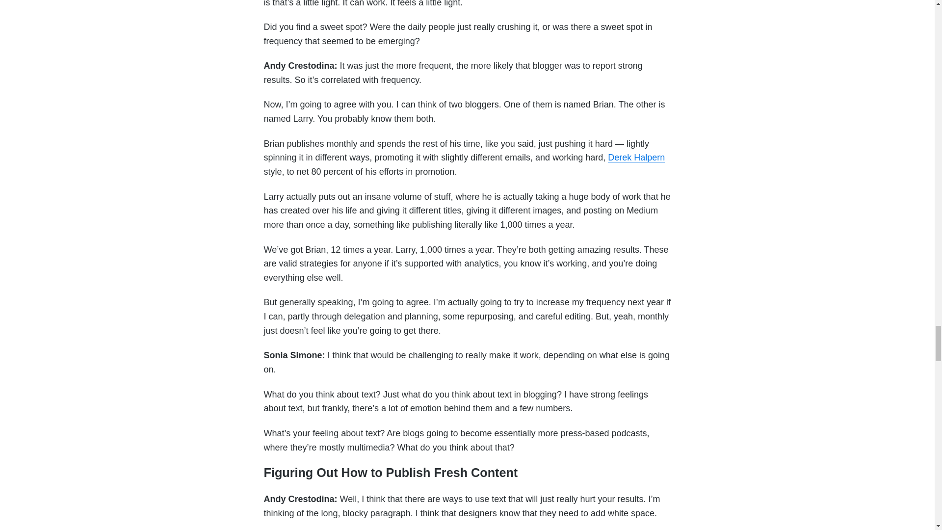 This screenshot has width=942, height=530. I want to click on Derek Halpern, so click(636, 157).